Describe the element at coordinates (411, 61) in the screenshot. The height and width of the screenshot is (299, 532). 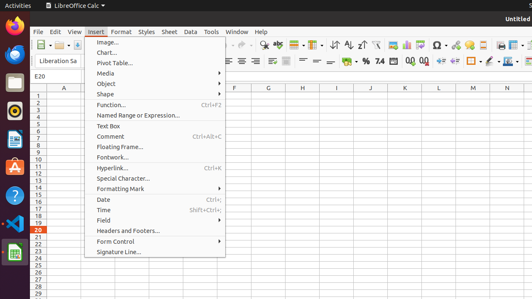
I see `Add Decimal Place` at that location.